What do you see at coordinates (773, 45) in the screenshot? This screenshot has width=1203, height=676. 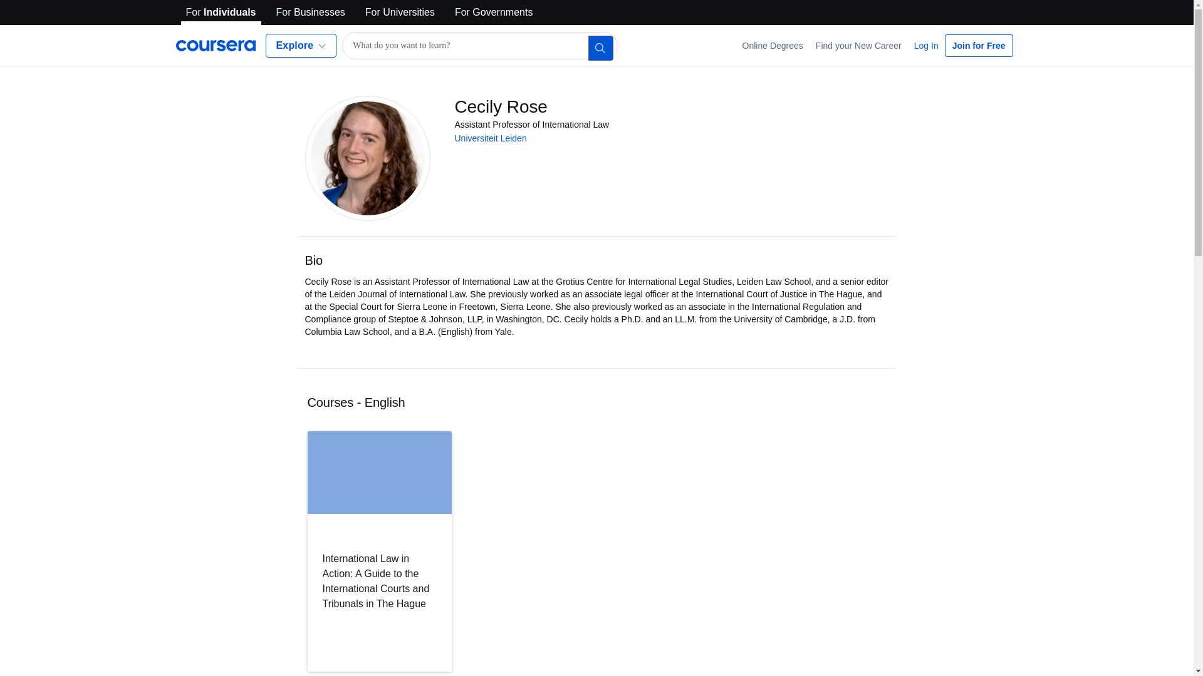 I see `Online Degrees` at bounding box center [773, 45].